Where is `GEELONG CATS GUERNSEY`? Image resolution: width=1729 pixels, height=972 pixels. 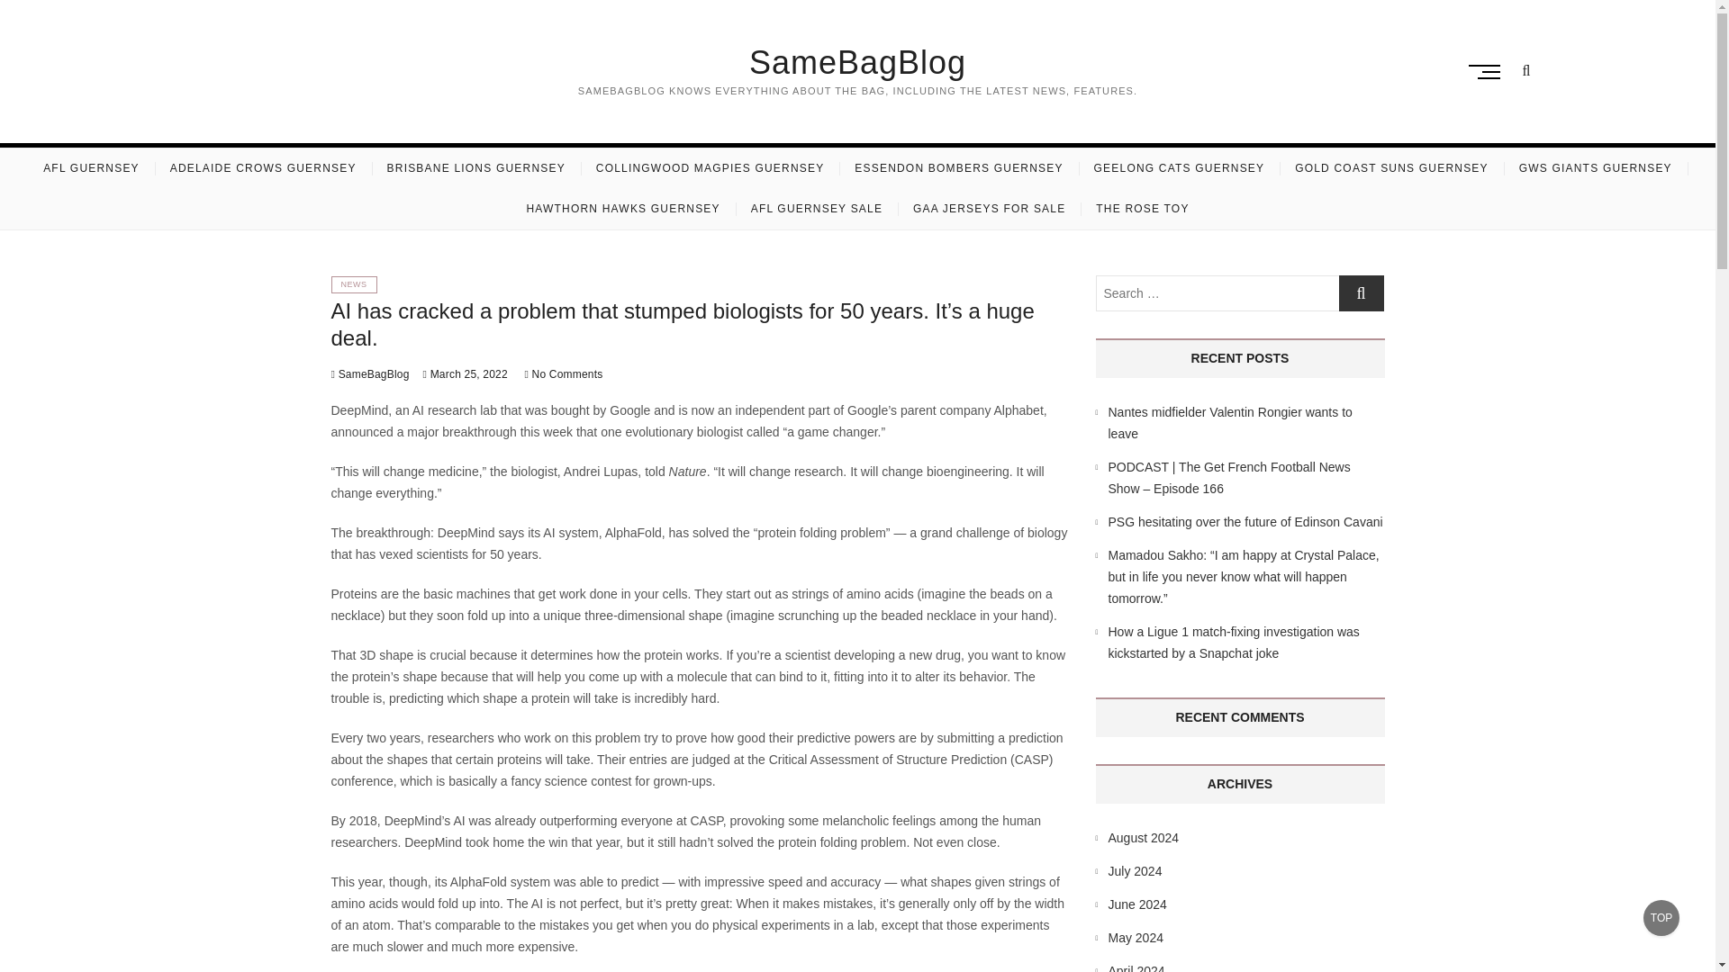
GEELONG CATS GUERNSEY is located at coordinates (1180, 168).